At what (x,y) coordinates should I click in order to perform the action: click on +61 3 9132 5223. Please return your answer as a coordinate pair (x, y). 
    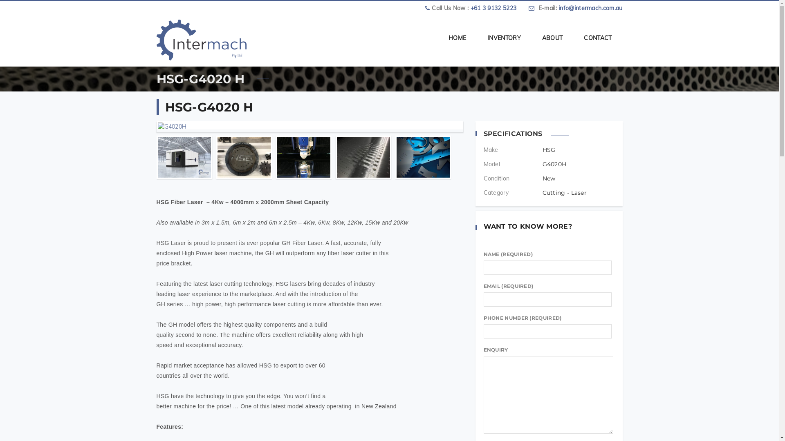
    Looking at the image, I should click on (494, 8).